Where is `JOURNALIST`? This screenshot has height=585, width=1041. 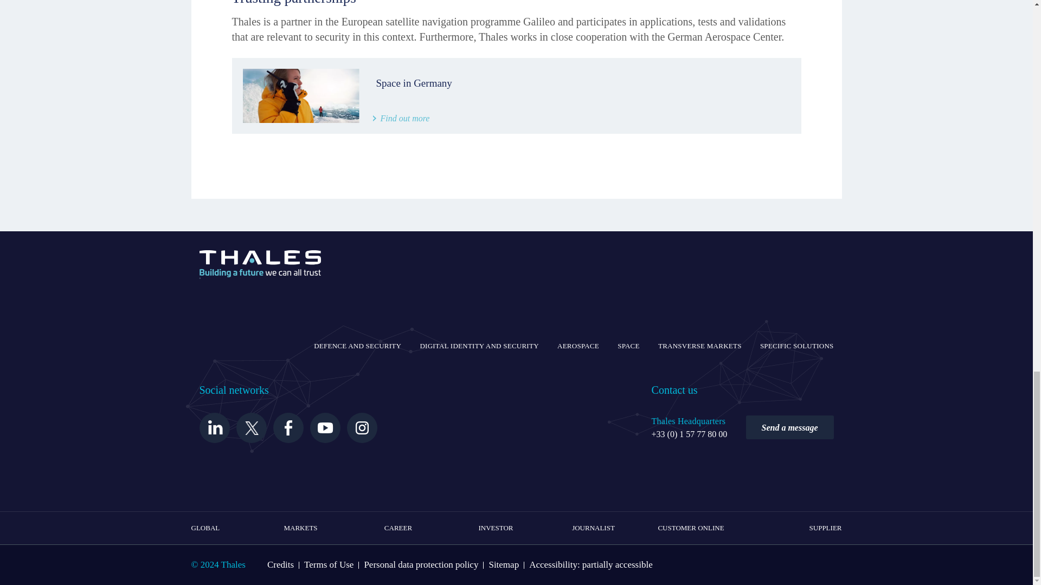 JOURNALIST is located at coordinates (593, 528).